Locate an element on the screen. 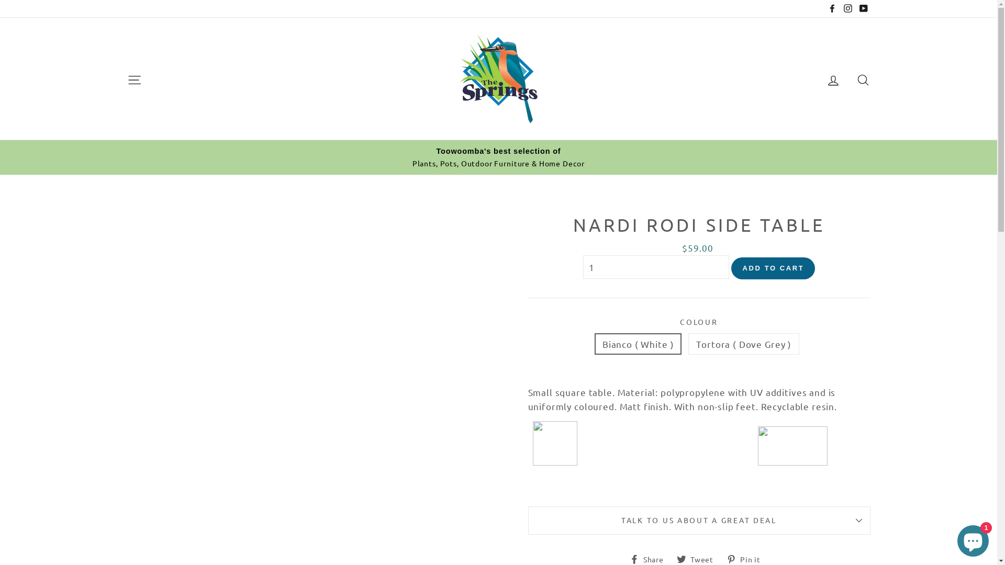  Facebook is located at coordinates (832, 8).